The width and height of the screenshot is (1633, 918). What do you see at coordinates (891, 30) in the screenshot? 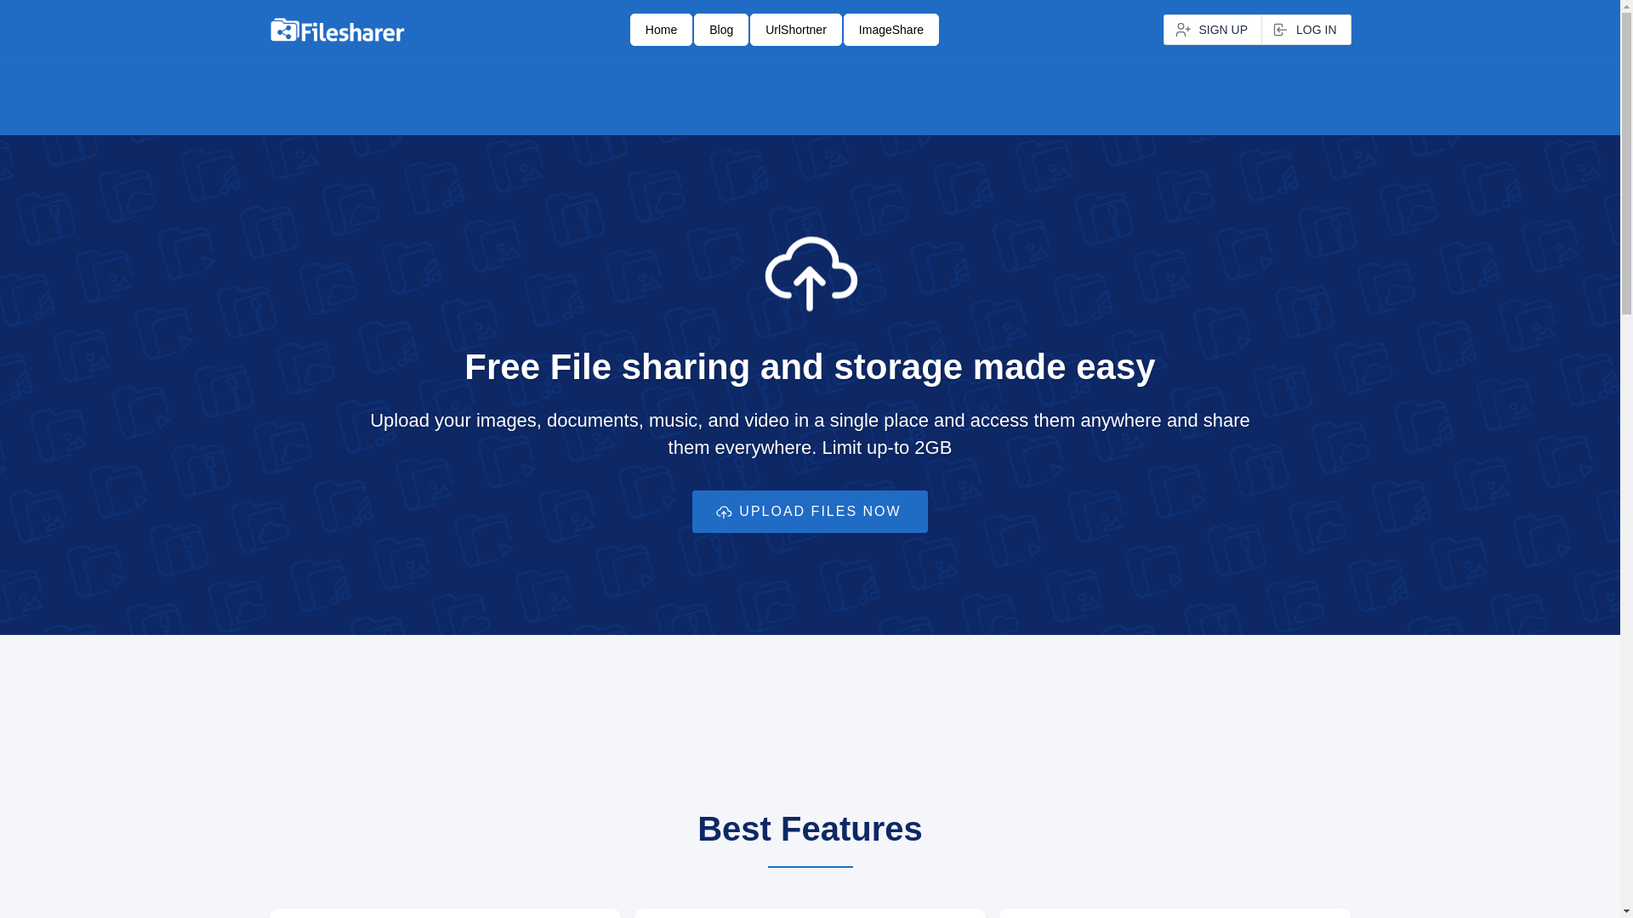
I see `ImageShare` at bounding box center [891, 30].